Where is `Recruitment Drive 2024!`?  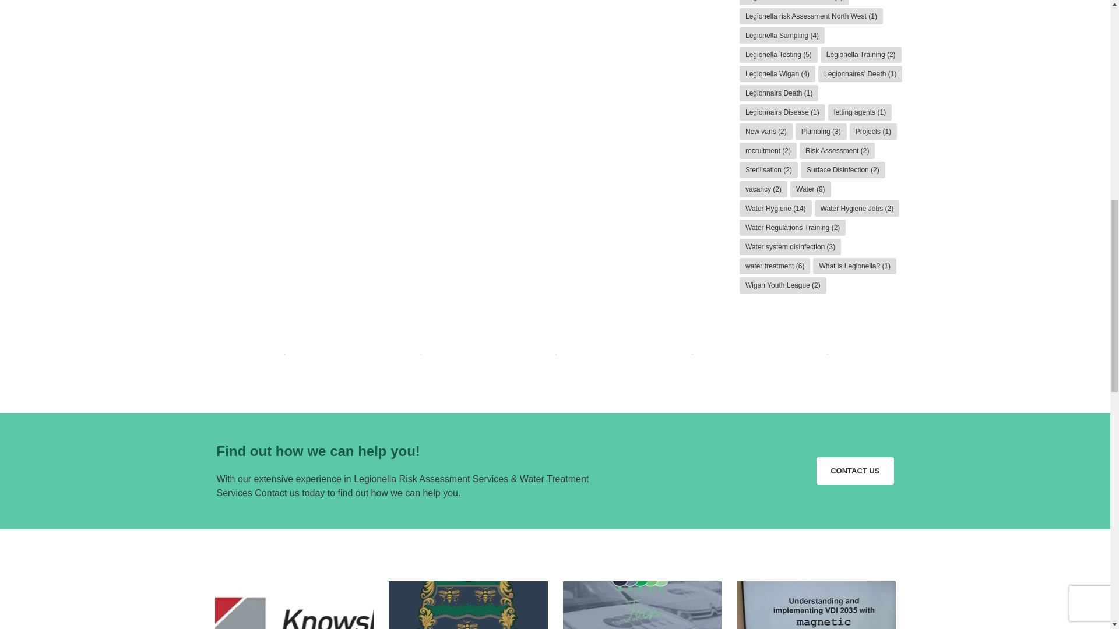 Recruitment Drive 2024! is located at coordinates (642, 605).